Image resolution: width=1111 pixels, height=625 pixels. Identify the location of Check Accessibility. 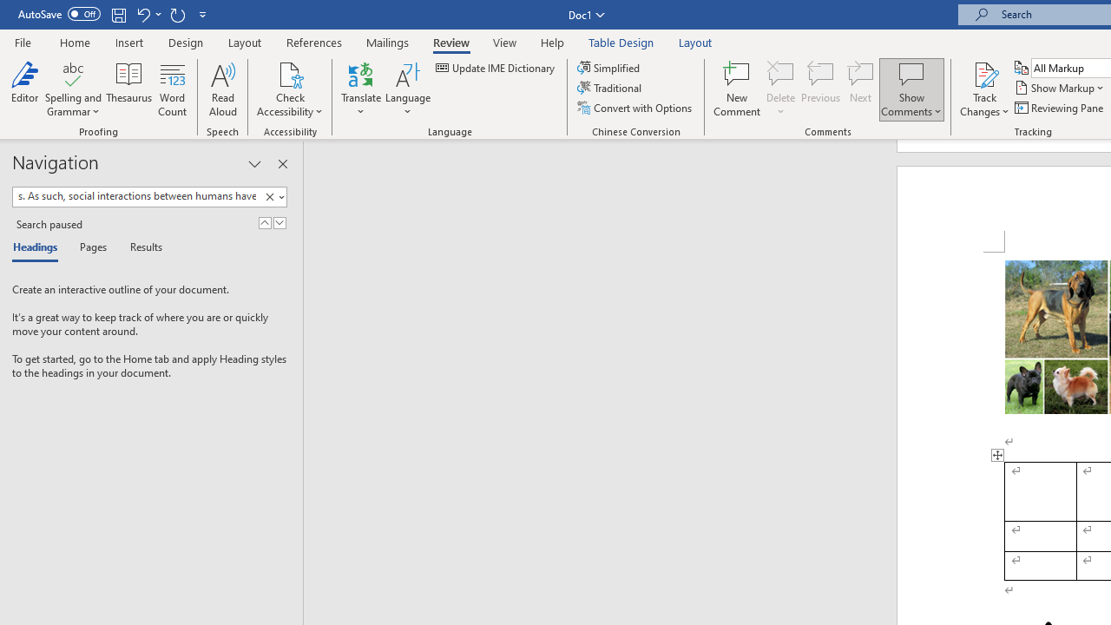
(290, 89).